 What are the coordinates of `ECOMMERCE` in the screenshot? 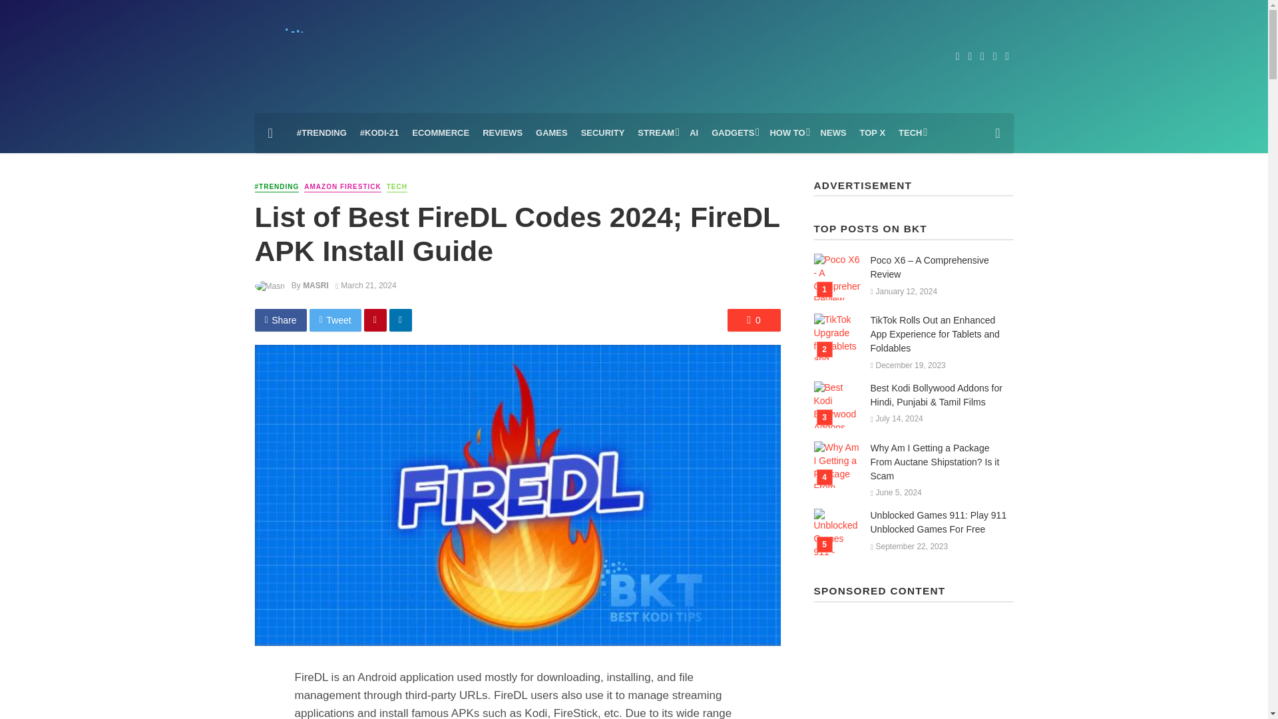 It's located at (440, 133).